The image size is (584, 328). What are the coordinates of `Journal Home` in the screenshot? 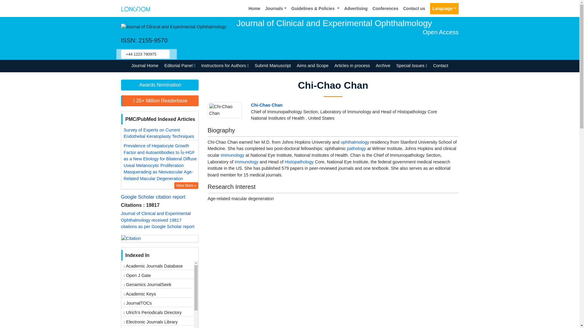 It's located at (145, 66).